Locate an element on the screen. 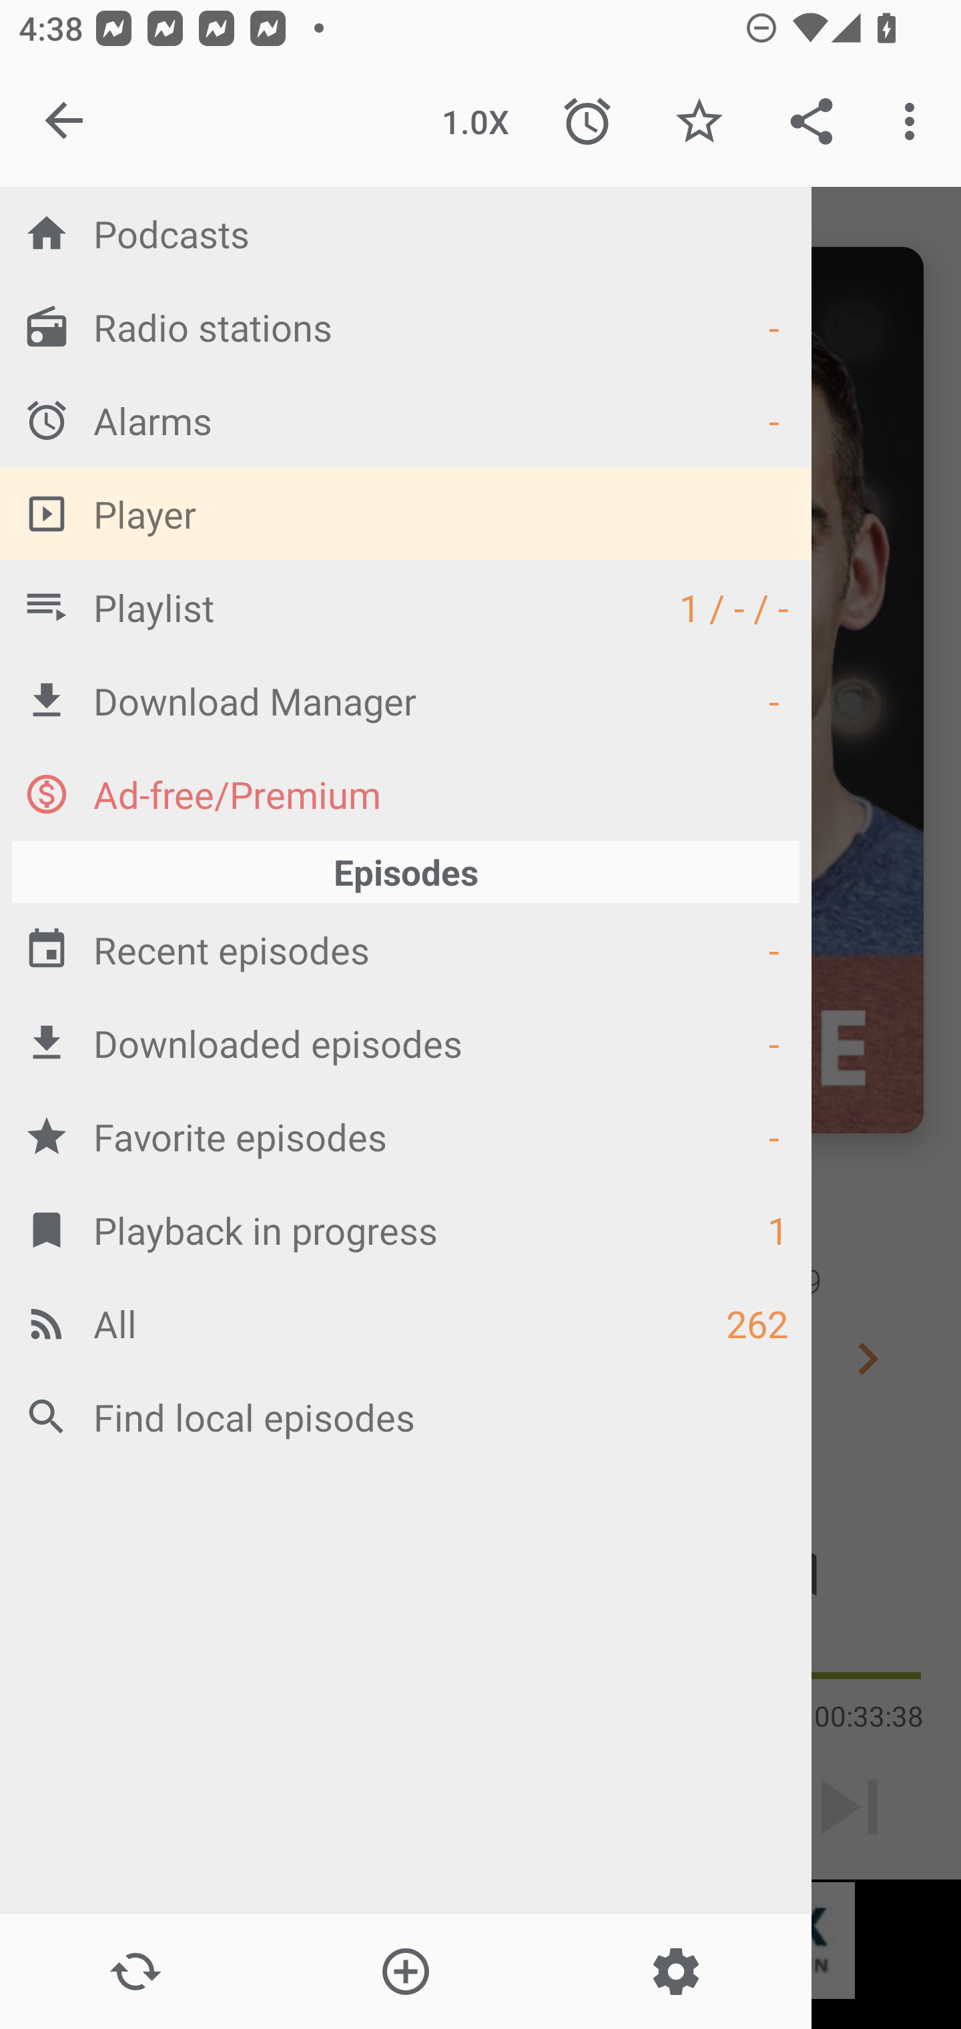 This screenshot has height=2029, width=961. Find local episodes is located at coordinates (406, 1416).